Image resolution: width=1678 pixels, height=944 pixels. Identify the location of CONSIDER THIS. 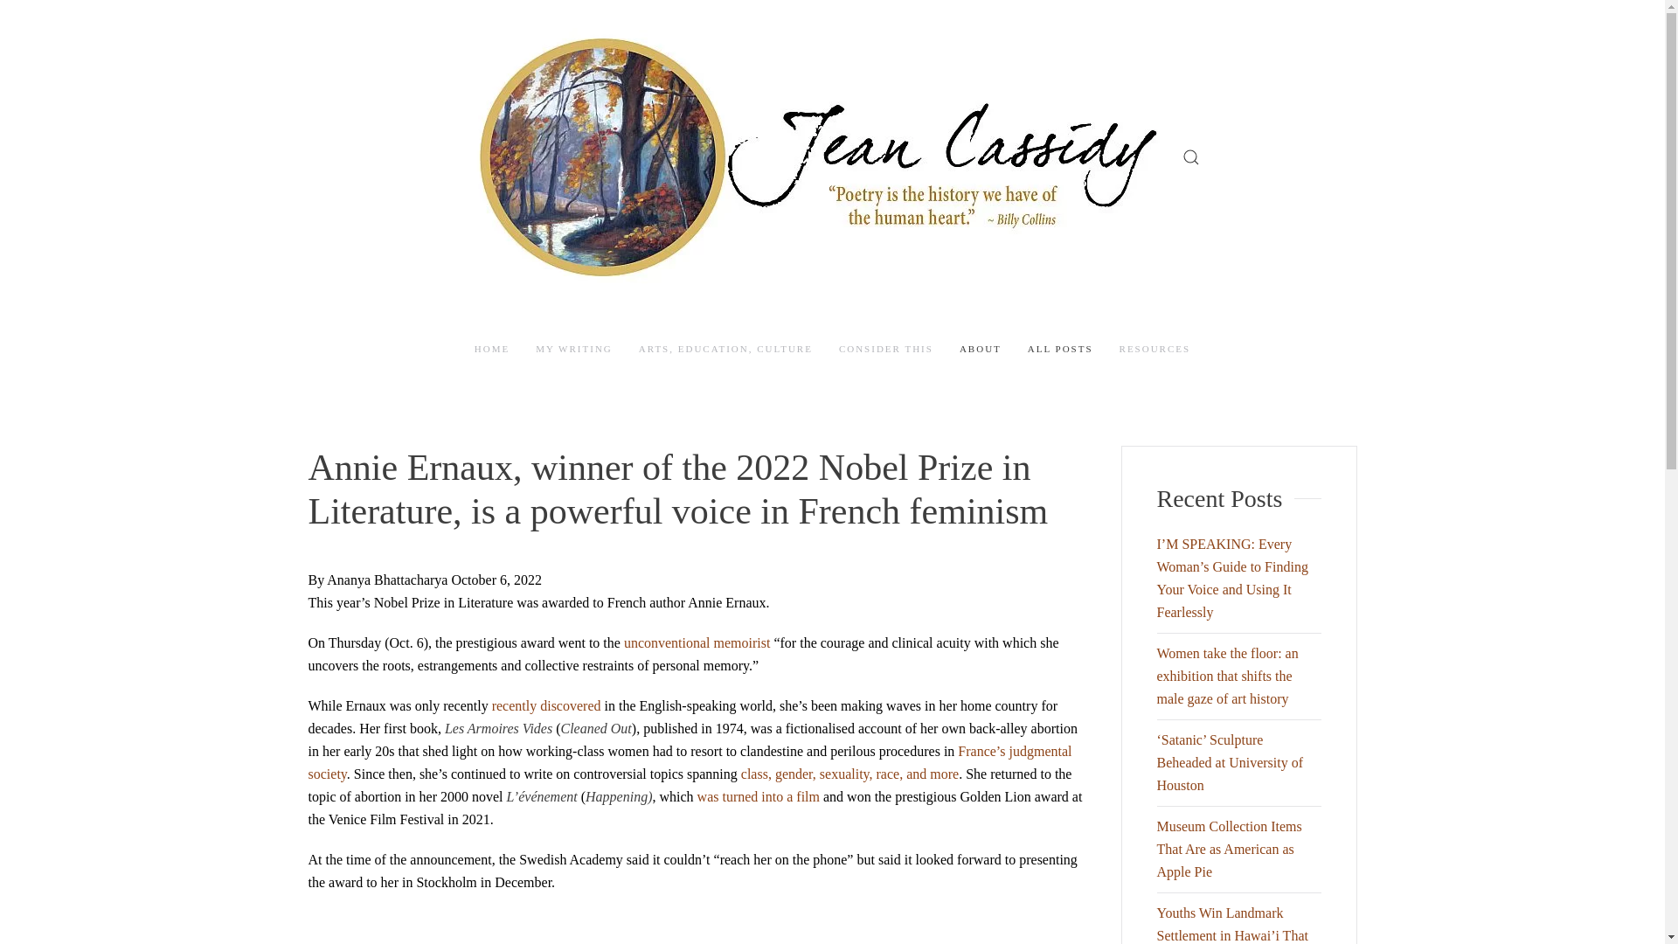
(886, 349).